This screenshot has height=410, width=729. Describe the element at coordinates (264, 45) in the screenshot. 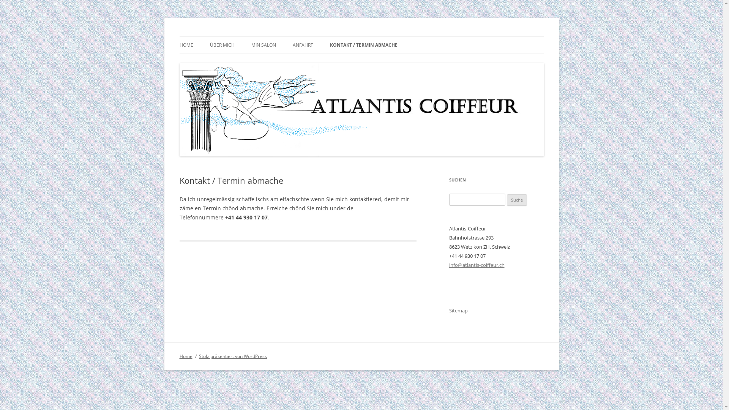

I see `MIN SALON` at that location.